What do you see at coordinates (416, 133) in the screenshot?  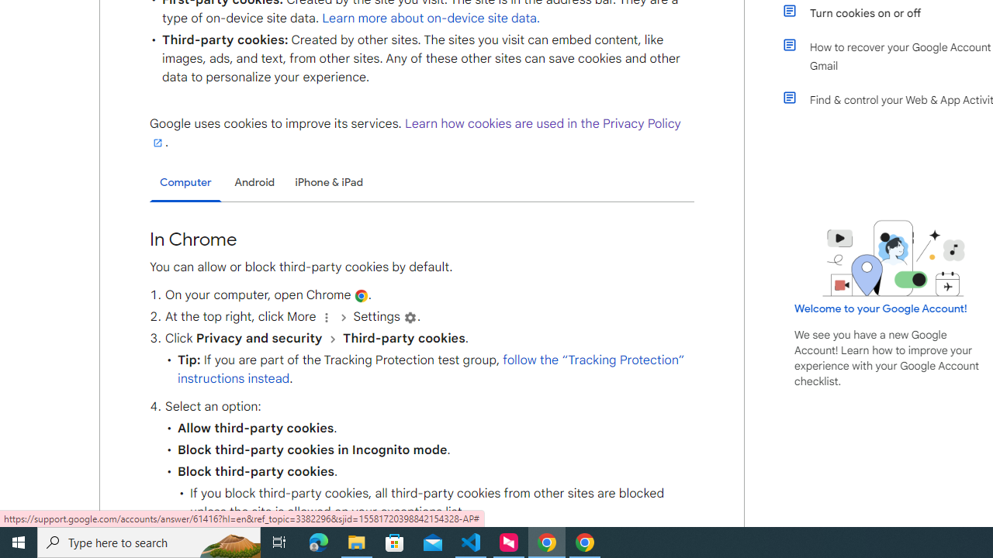 I see `Learn how cookies are used in the Privacy Policy` at bounding box center [416, 133].